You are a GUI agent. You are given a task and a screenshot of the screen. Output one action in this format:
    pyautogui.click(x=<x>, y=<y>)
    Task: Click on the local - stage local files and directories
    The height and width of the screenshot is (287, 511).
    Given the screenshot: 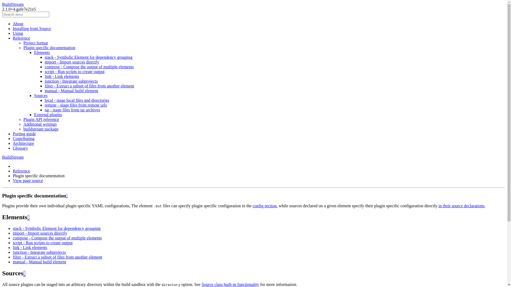 What is the action you would take?
    pyautogui.click(x=77, y=100)
    